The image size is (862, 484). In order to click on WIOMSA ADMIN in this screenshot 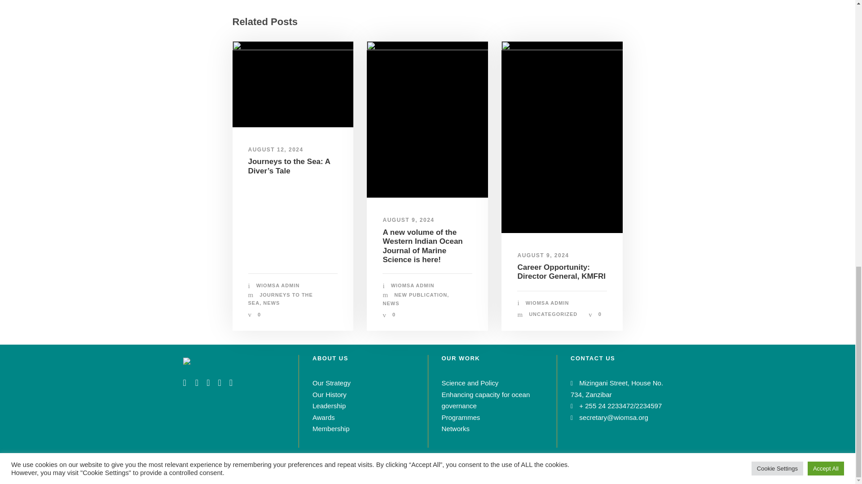, I will do `click(413, 285)`.